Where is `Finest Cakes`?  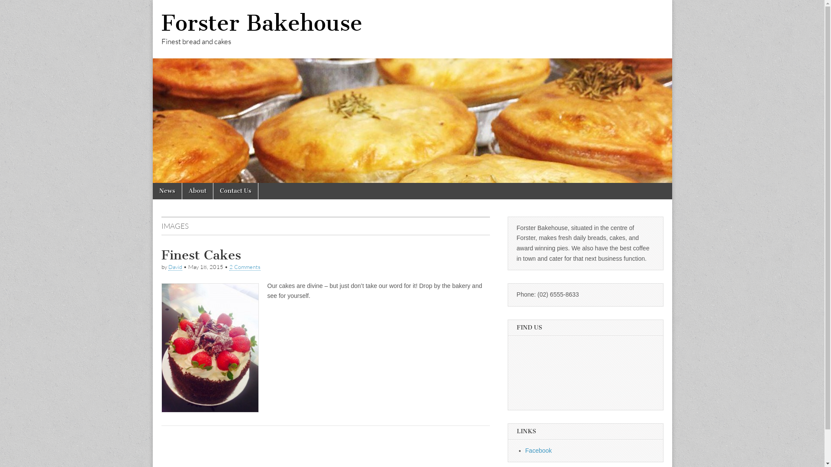 Finest Cakes is located at coordinates (201, 255).